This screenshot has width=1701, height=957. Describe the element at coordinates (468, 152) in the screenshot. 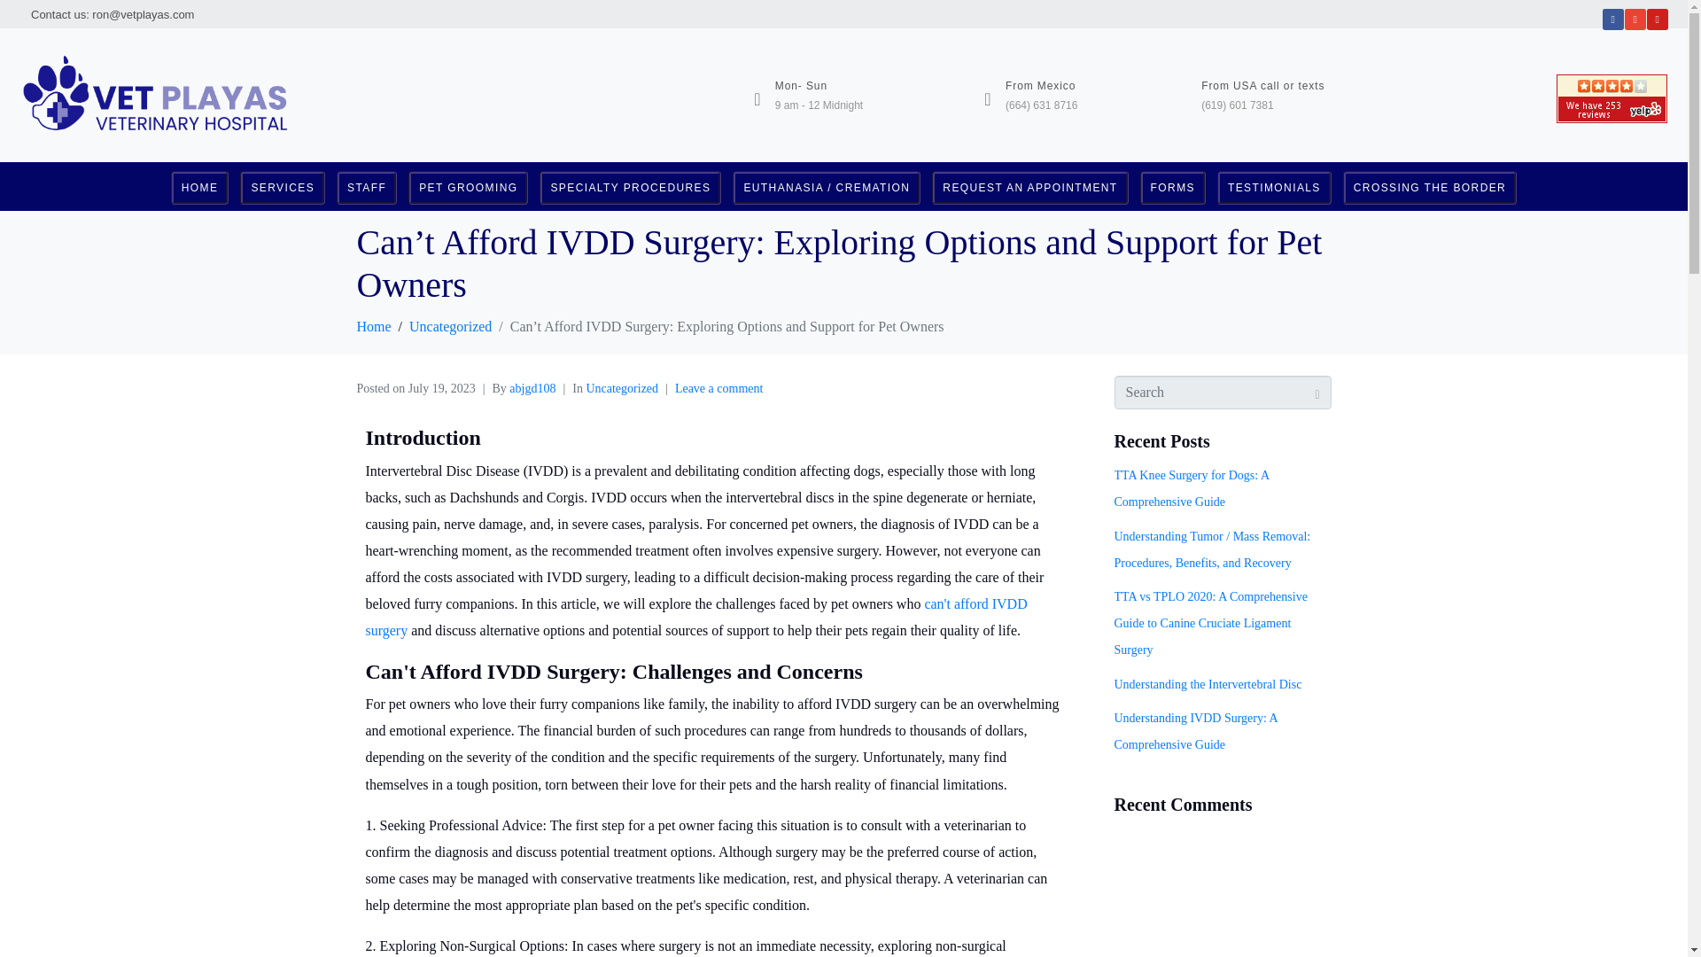

I see `PET GROOMING` at that location.